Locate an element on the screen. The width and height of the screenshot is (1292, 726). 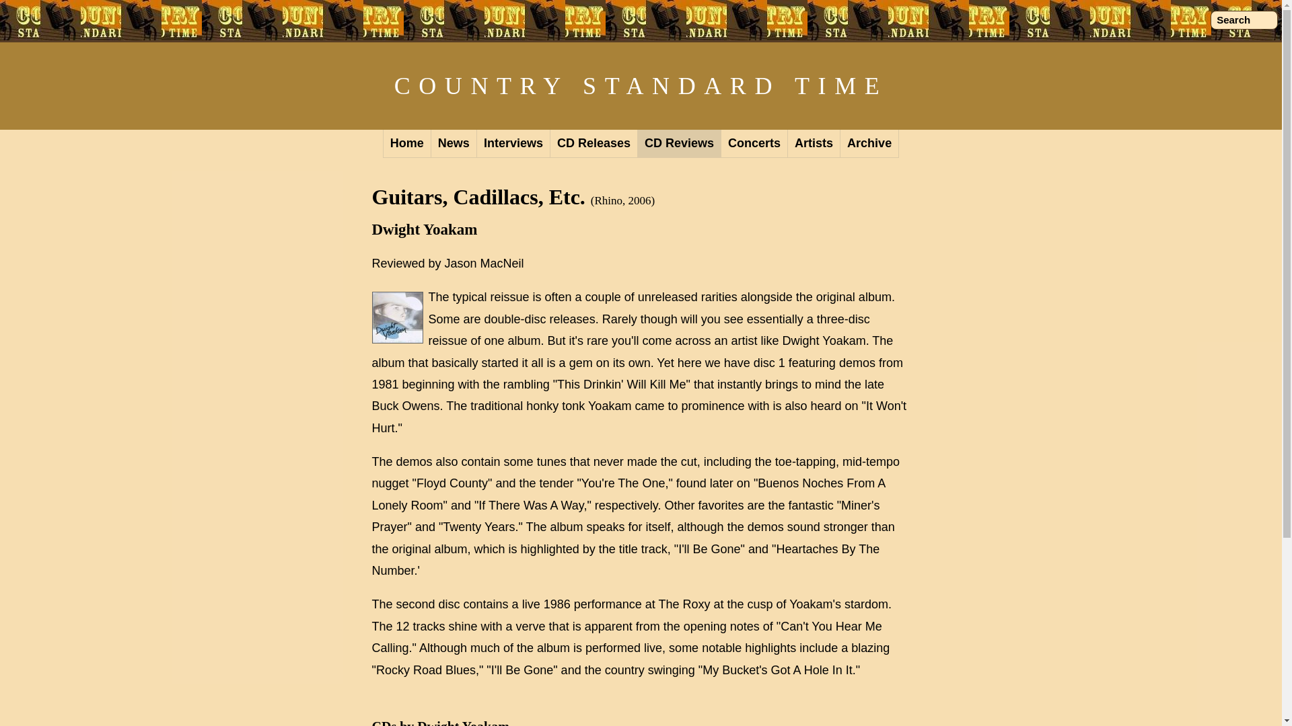
CD Reviews is located at coordinates (680, 144).